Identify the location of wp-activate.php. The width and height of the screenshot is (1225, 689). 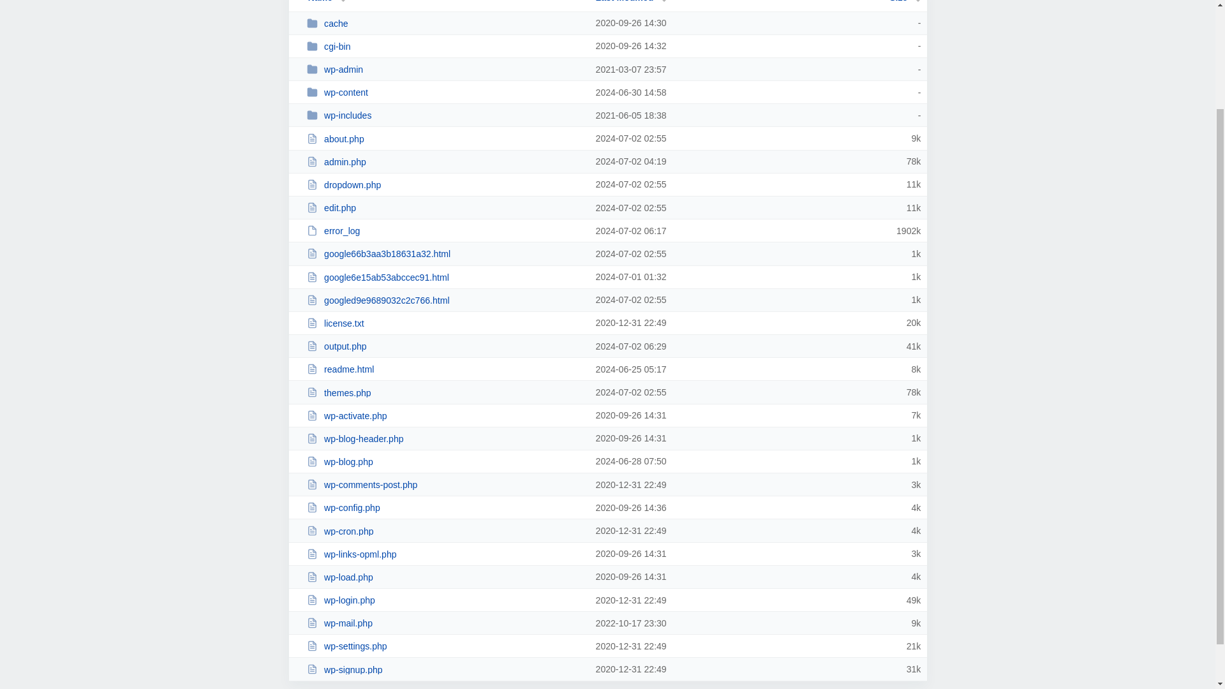
(445, 415).